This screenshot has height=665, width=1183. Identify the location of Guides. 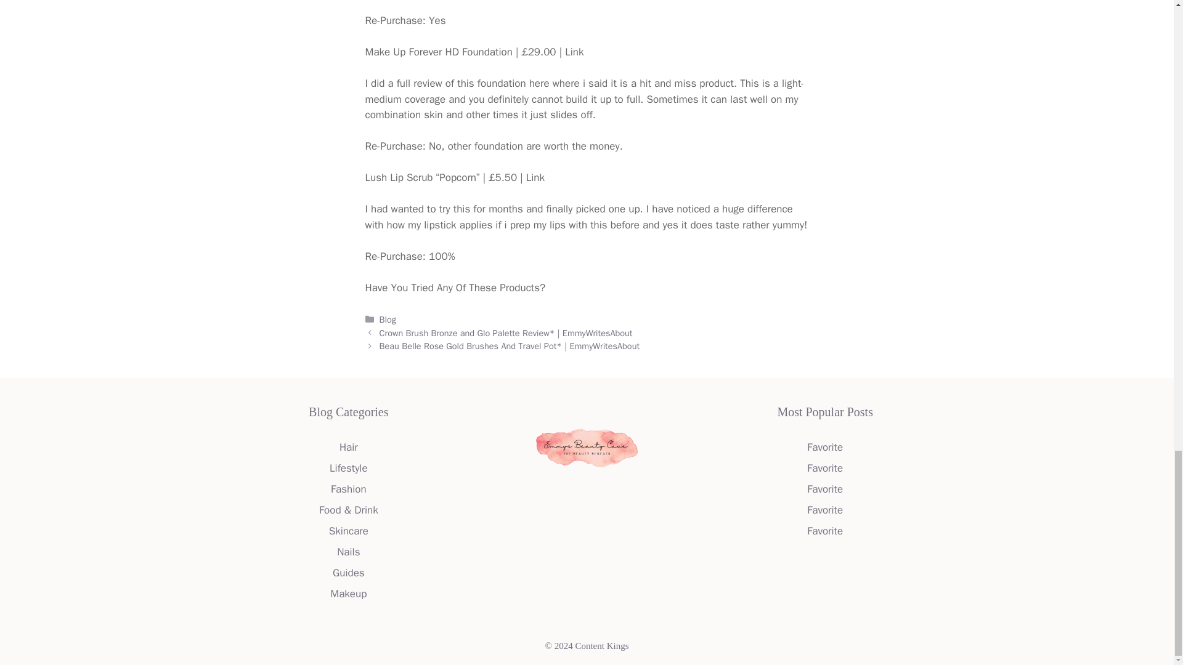
(348, 573).